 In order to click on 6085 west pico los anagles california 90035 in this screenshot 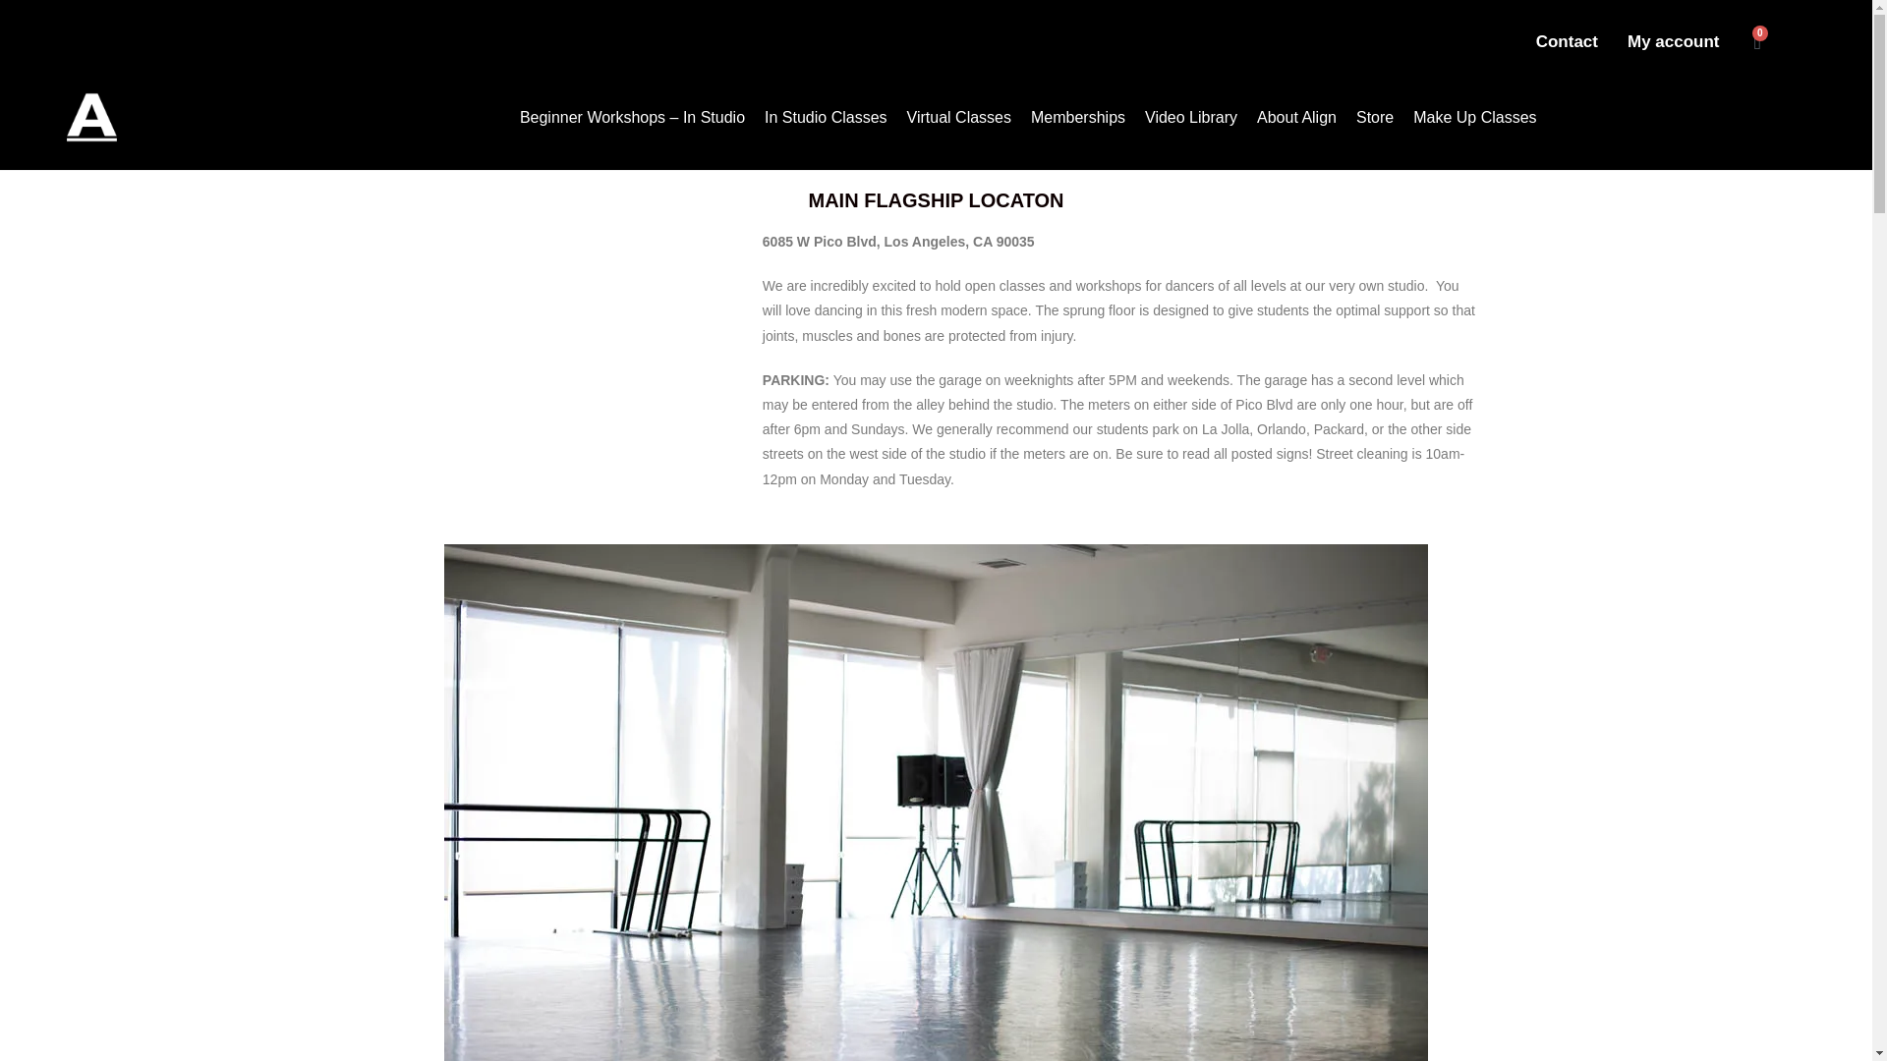, I will do `click(568, 377)`.